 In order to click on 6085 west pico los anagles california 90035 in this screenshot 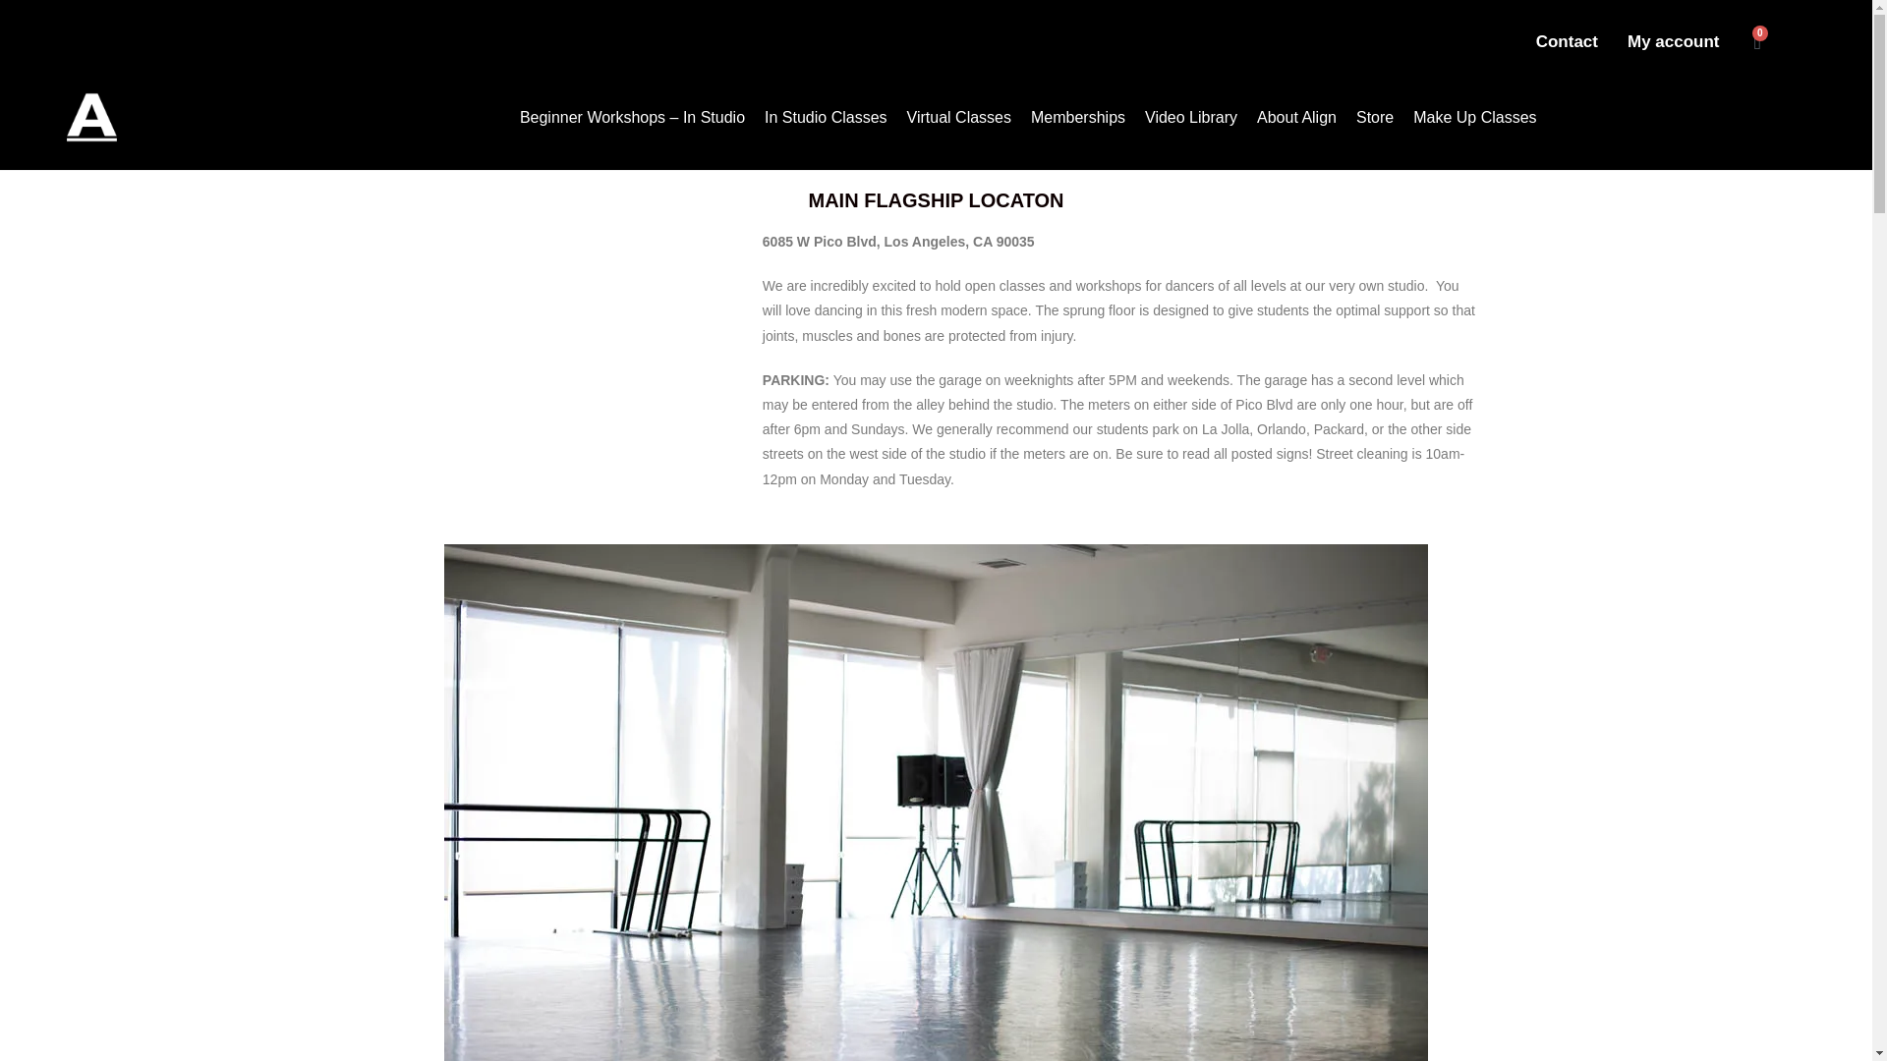, I will do `click(568, 377)`.